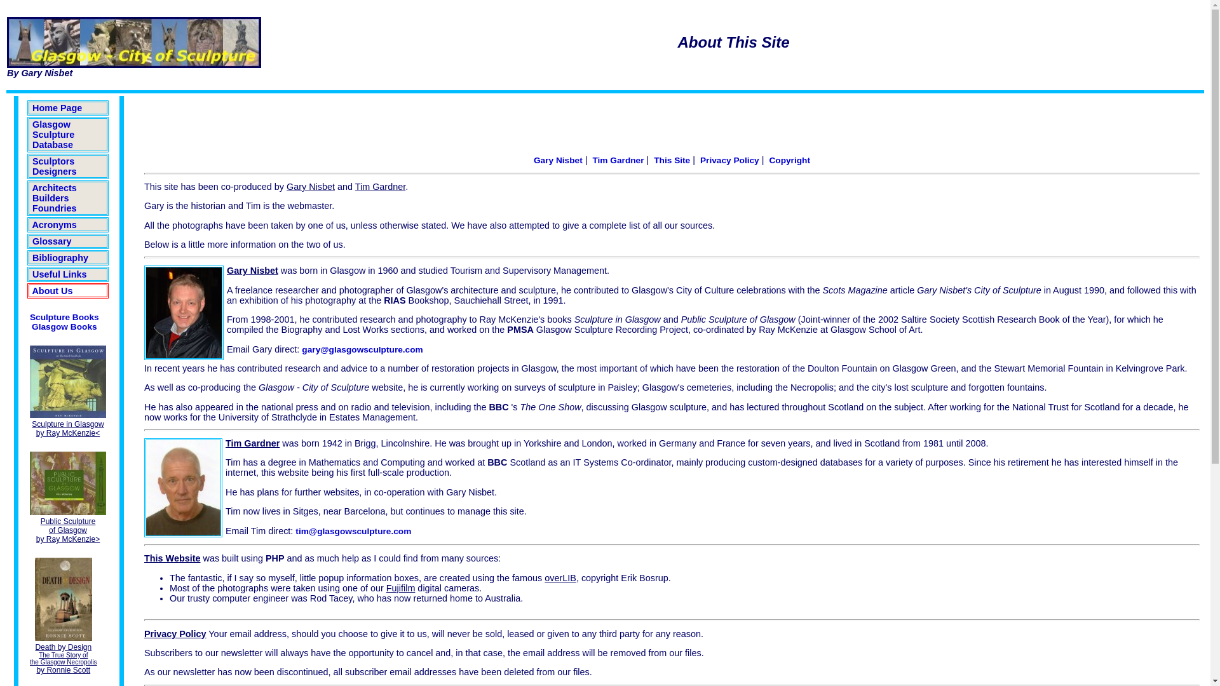 This screenshot has width=1220, height=686. What do you see at coordinates (498, 407) in the screenshot?
I see `BBC` at bounding box center [498, 407].